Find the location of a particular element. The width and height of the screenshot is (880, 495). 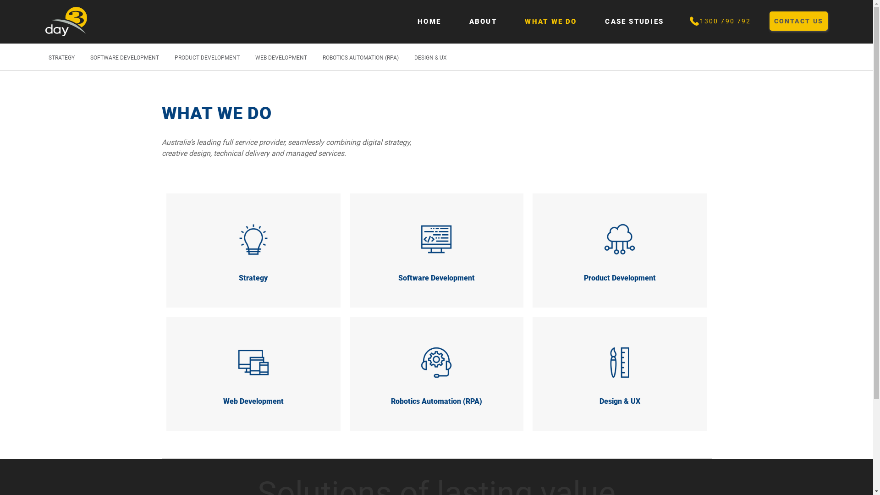

PRODUCT DEVELOPMENT is located at coordinates (207, 58).